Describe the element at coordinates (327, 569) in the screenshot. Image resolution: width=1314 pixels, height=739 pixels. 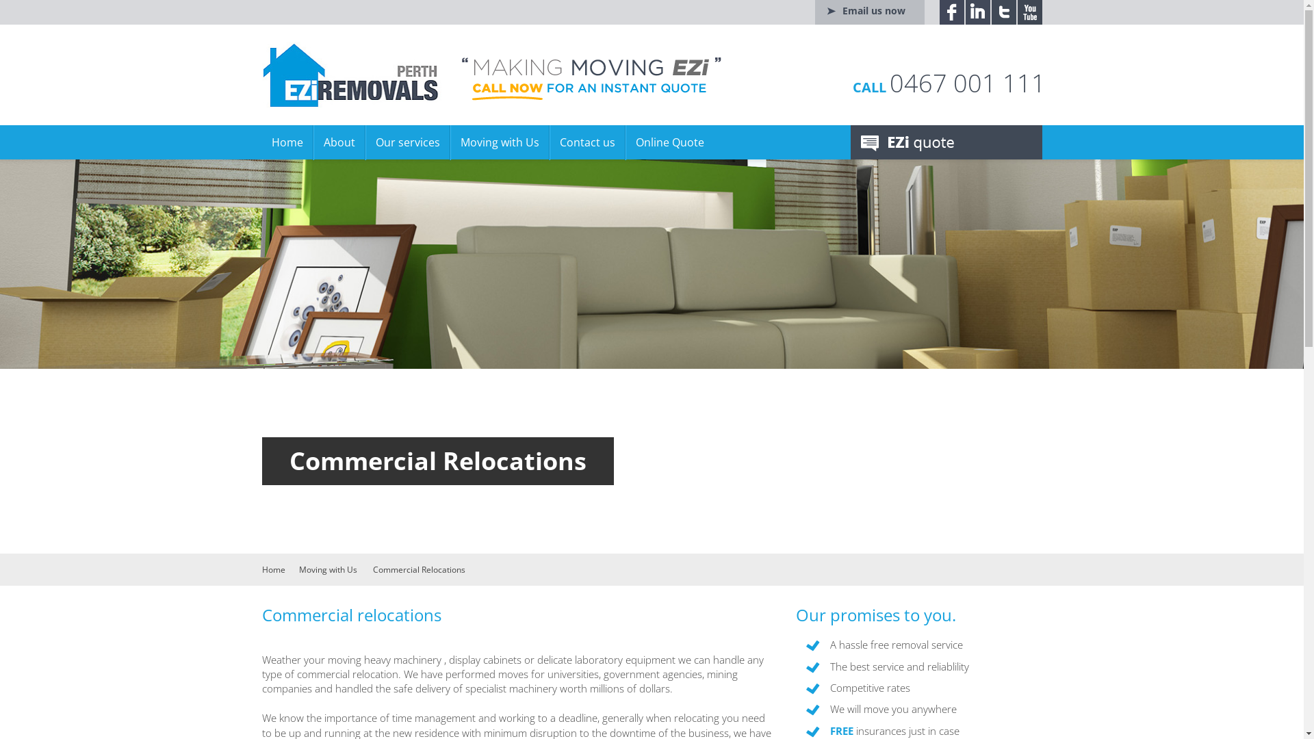
I see `Moving with Us` at that location.